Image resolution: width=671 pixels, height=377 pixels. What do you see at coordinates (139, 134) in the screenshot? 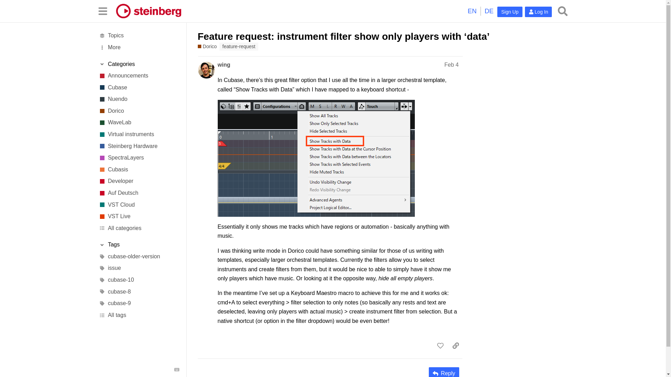
I see `Virtual instruments` at bounding box center [139, 134].